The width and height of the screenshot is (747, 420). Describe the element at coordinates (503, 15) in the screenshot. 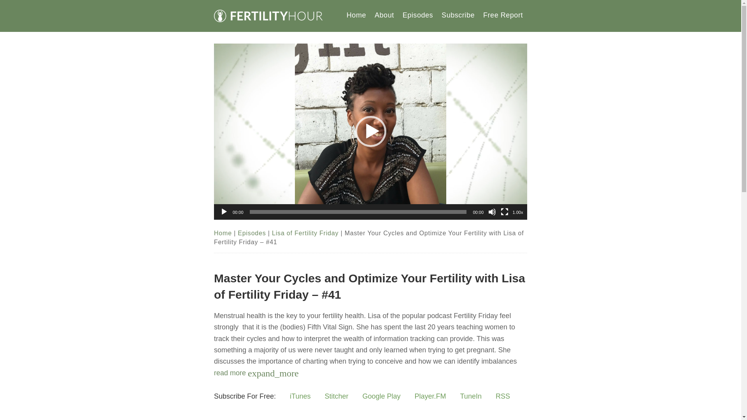

I see `Free Report` at that location.